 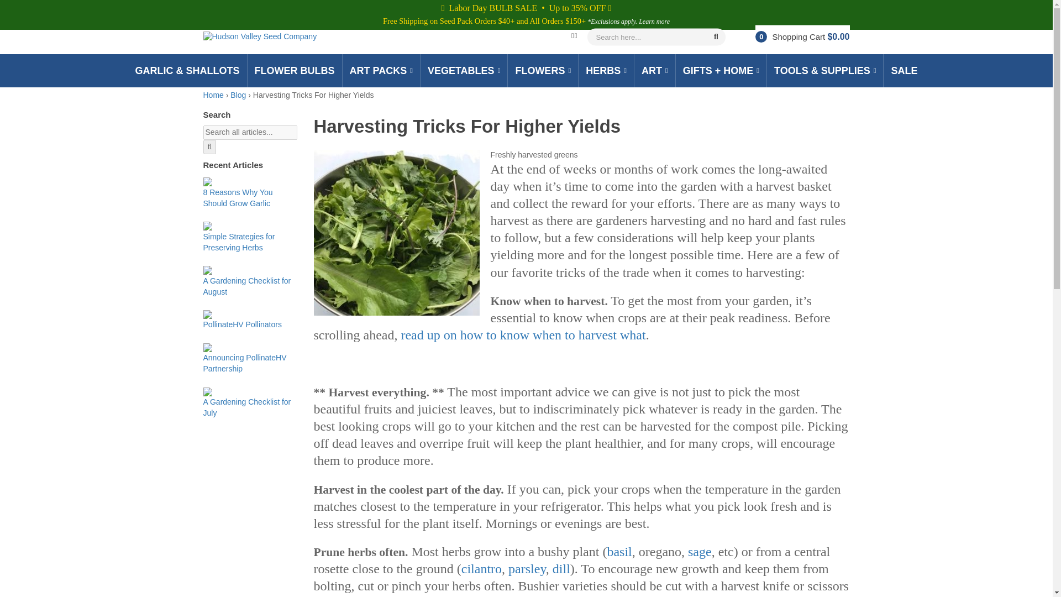 I want to click on FLOWER BULBS, so click(x=295, y=71).